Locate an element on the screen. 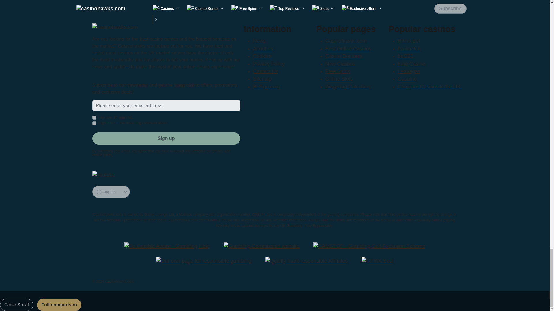 The width and height of the screenshot is (554, 311). on is located at coordinates (94, 123).